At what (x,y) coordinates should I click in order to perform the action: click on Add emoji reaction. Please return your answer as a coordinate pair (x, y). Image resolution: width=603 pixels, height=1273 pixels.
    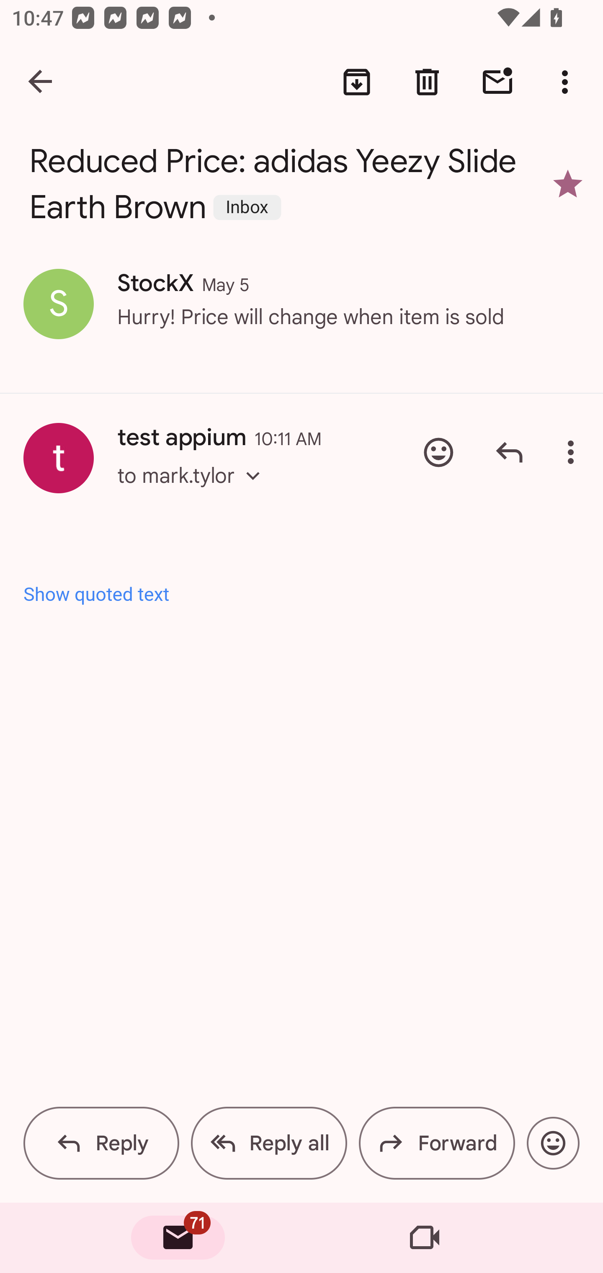
    Looking at the image, I should click on (438, 452).